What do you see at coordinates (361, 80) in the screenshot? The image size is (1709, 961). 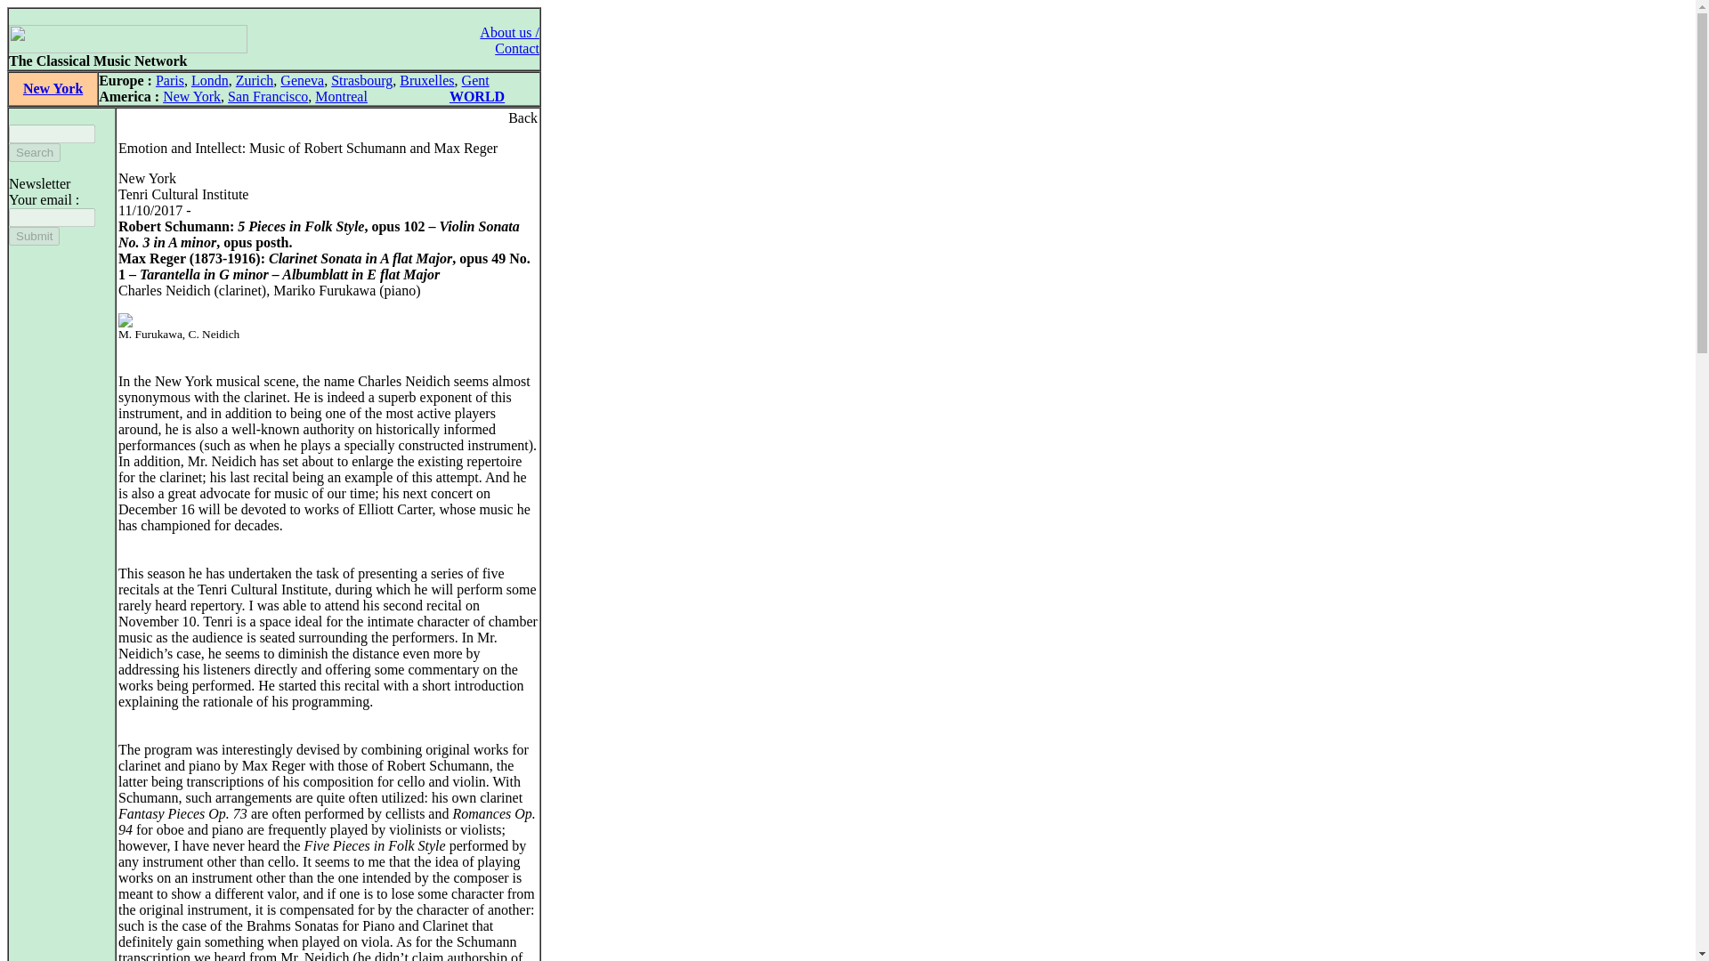 I see `Strasbourg` at bounding box center [361, 80].